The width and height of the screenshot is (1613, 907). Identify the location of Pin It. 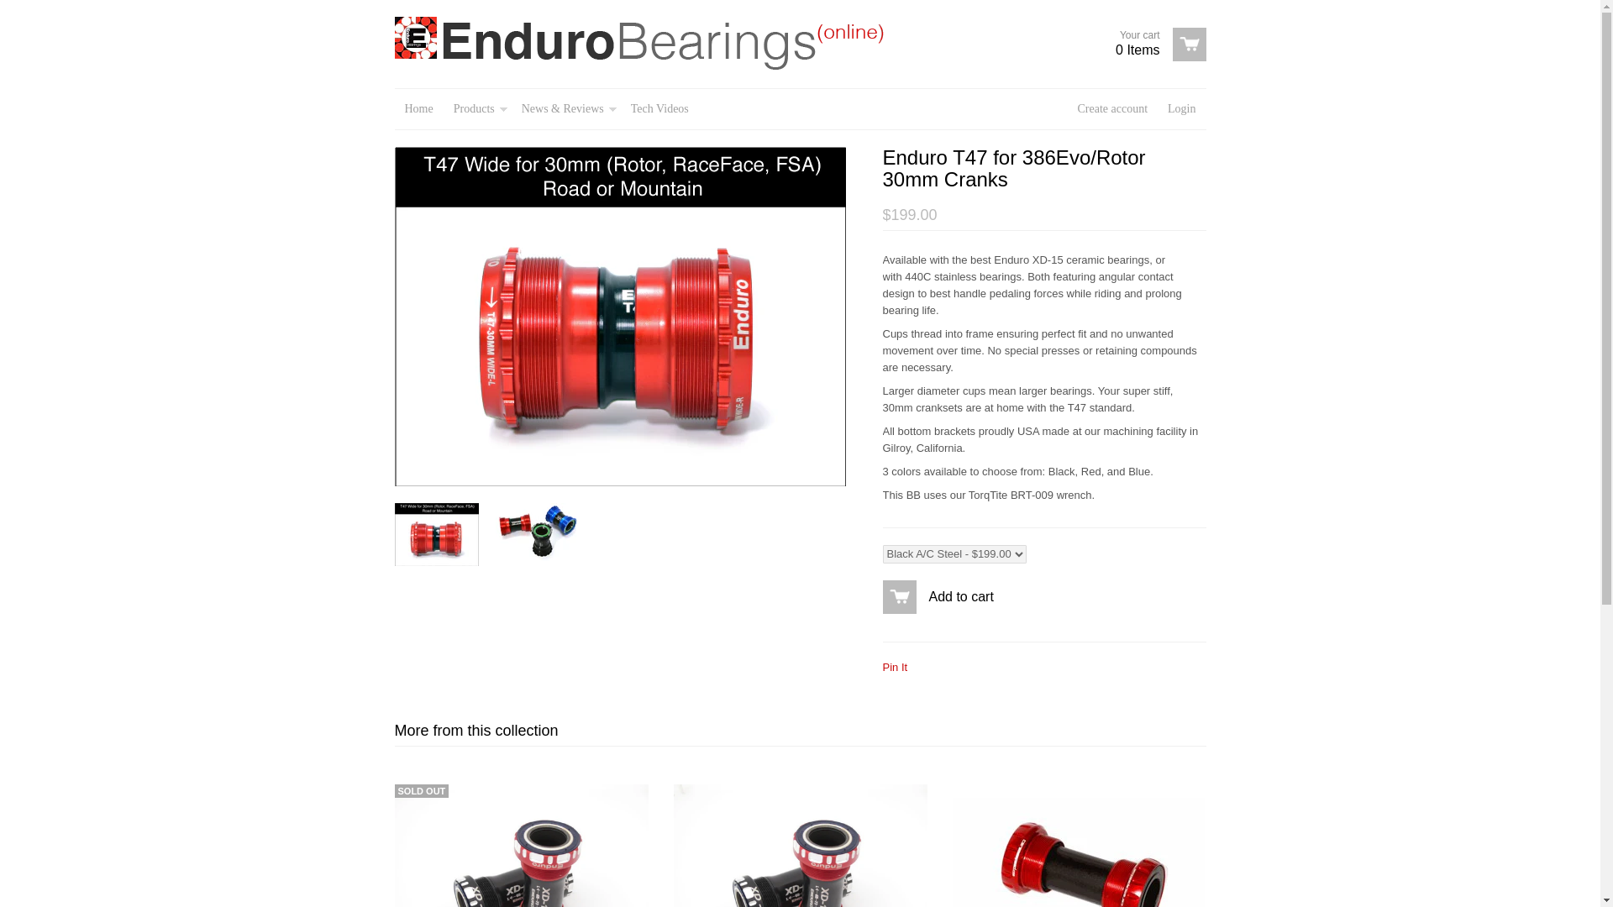
(894, 667).